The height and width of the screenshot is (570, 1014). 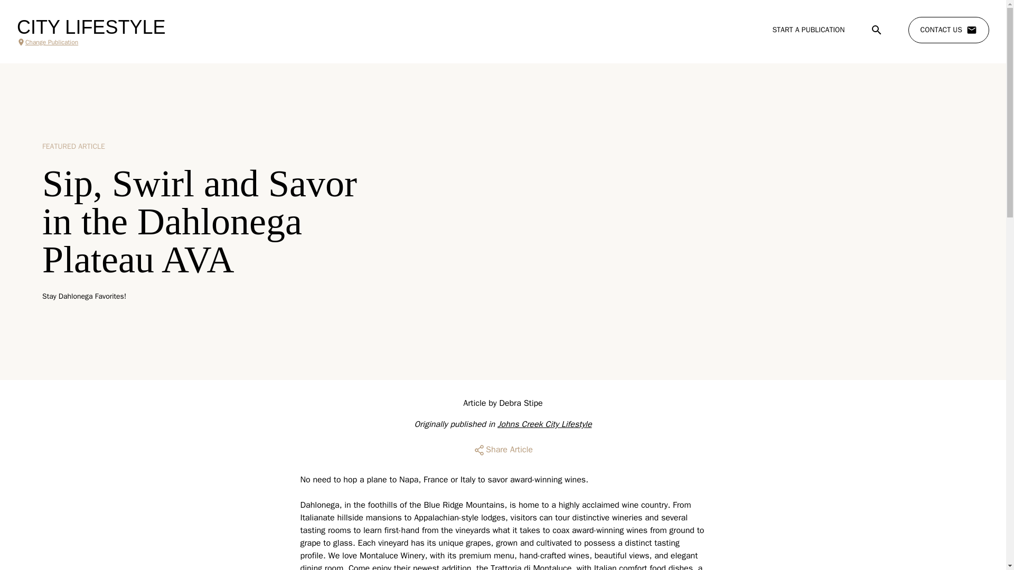 What do you see at coordinates (545, 424) in the screenshot?
I see `Johns Creek City Lifestyle` at bounding box center [545, 424].